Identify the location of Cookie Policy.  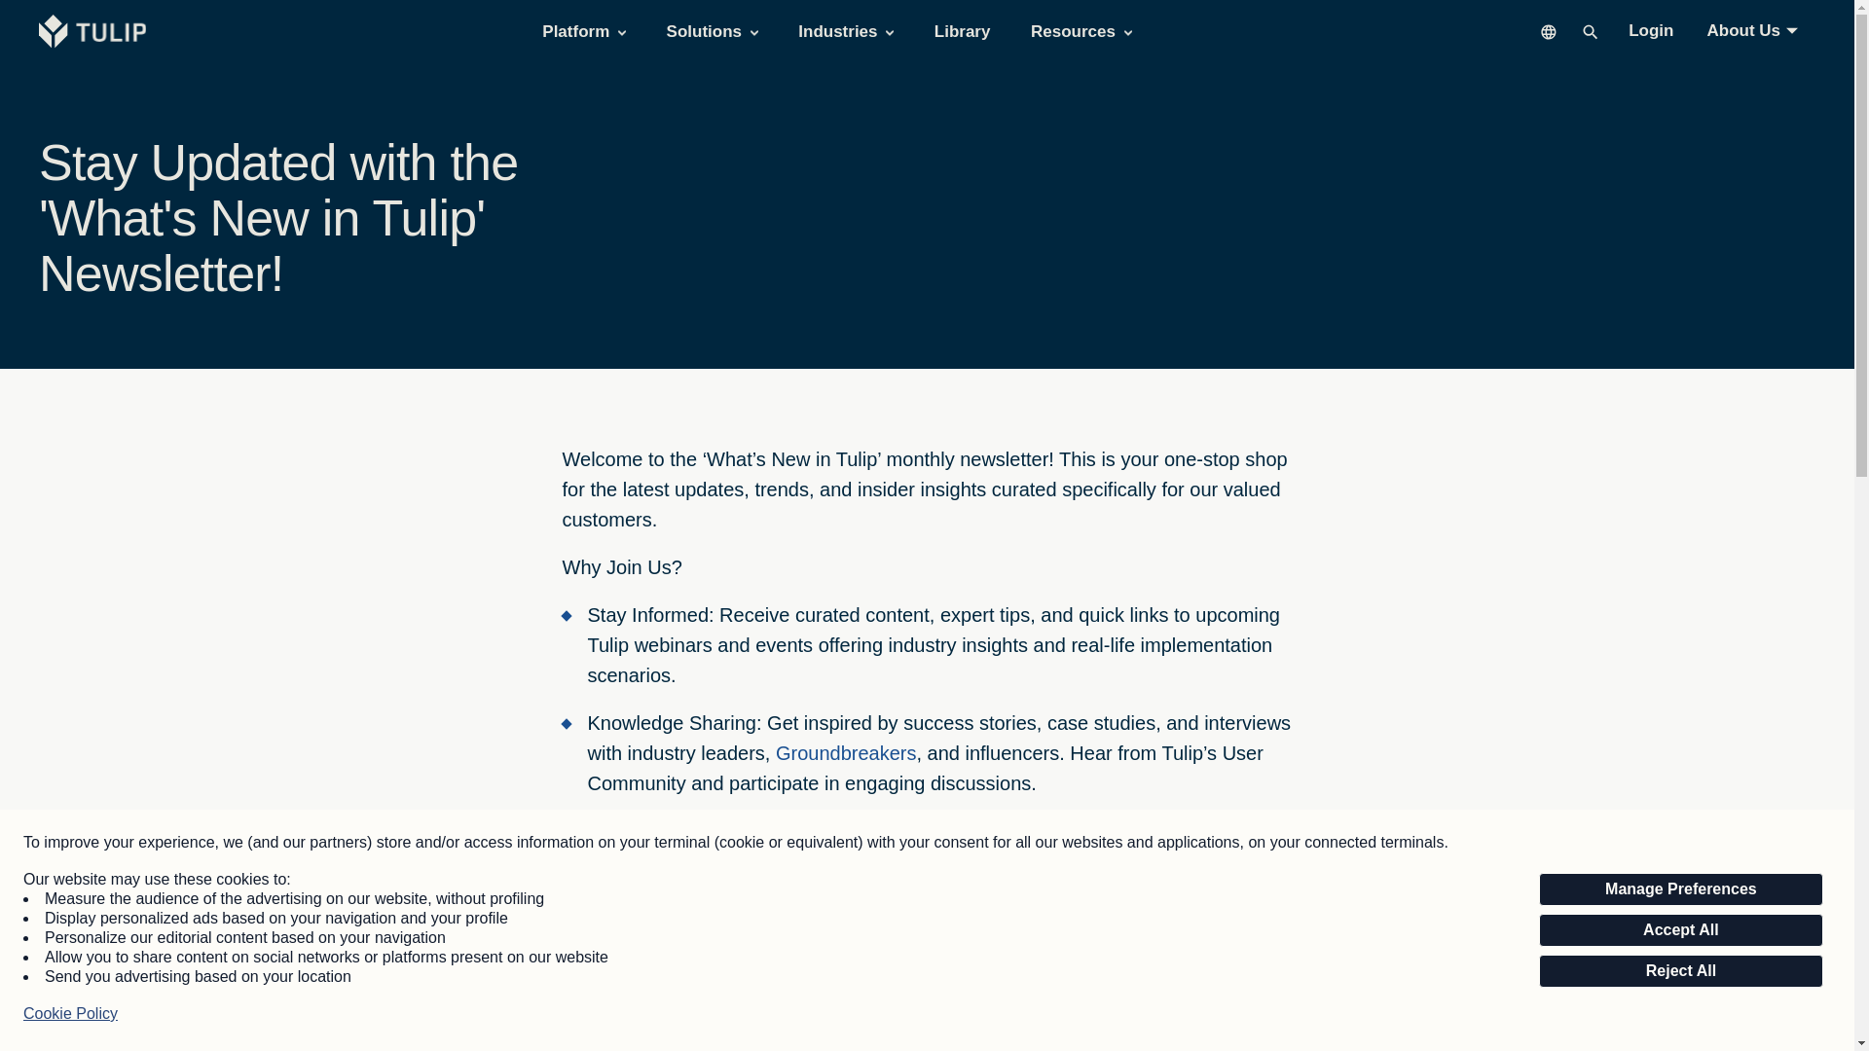
(70, 1014).